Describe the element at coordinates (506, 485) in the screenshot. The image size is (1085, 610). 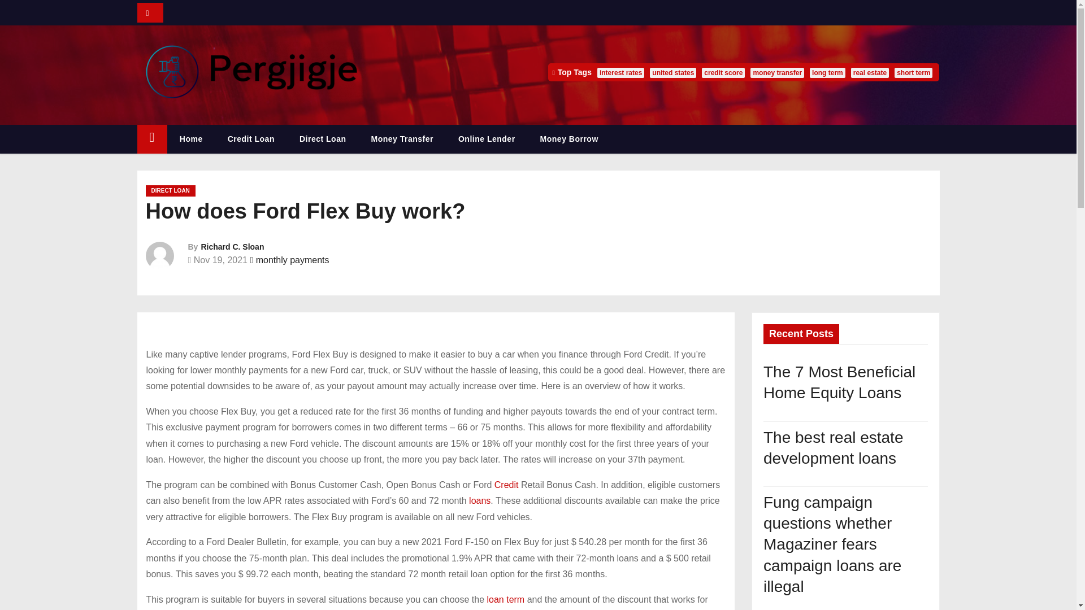
I see `Credit` at that location.